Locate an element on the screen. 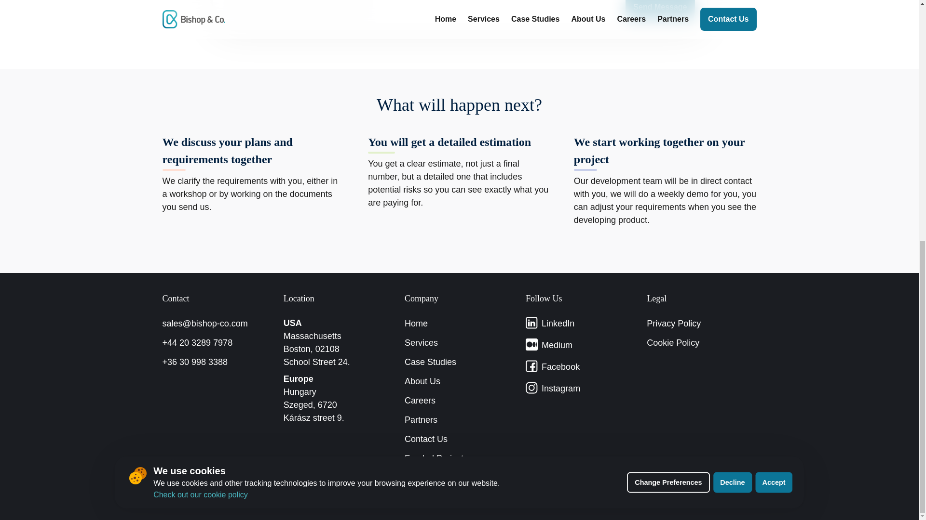 This screenshot has width=926, height=520. About Us is located at coordinates (422, 381).